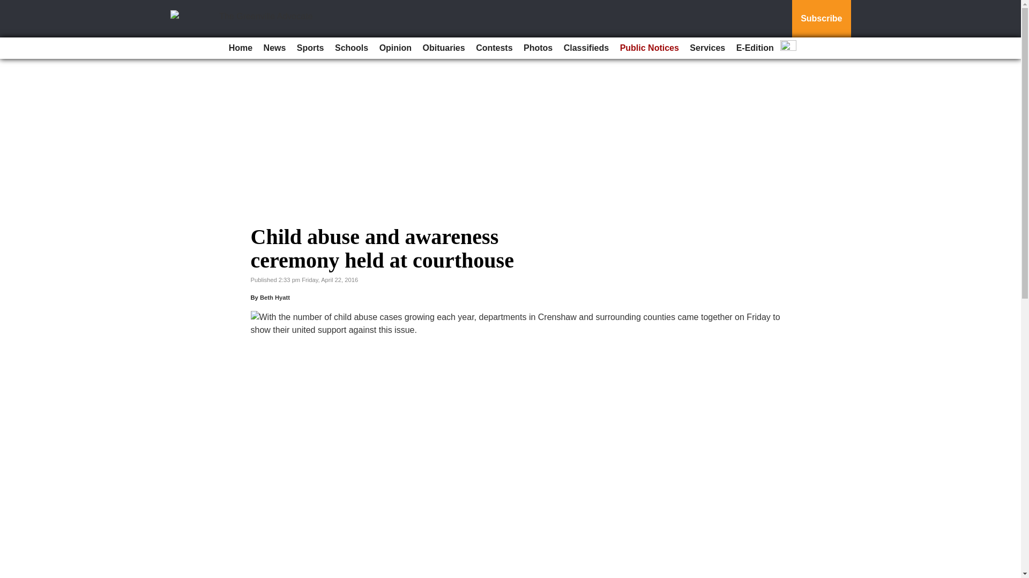  Describe the element at coordinates (240, 48) in the screenshot. I see `Home` at that location.